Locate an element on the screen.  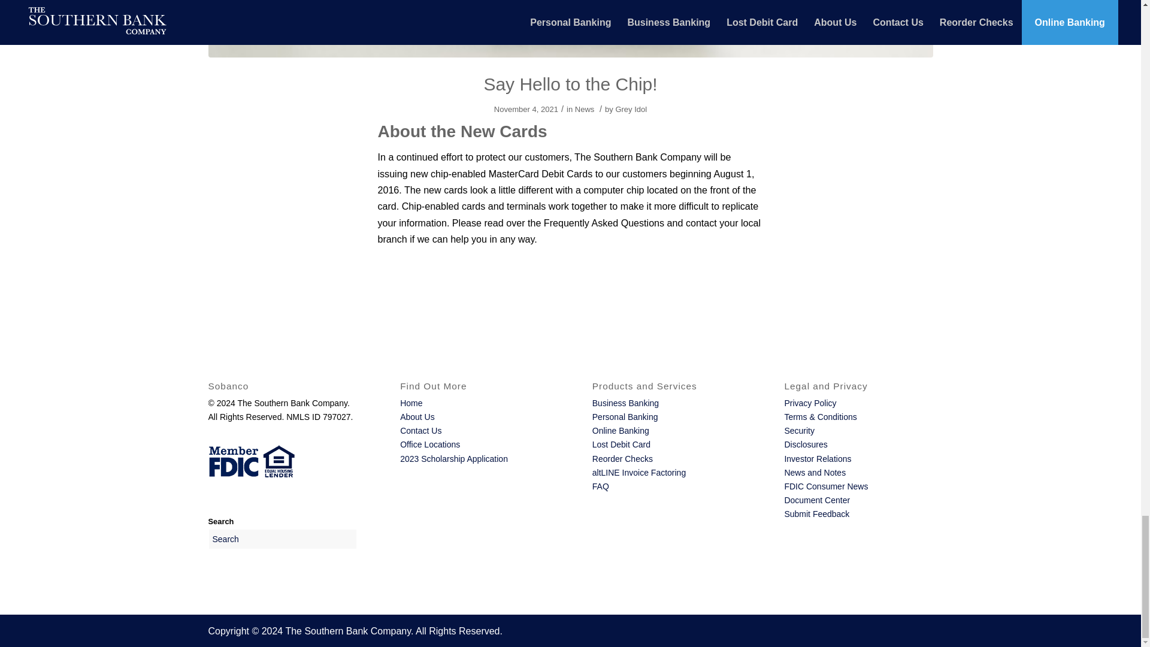
Business Banking is located at coordinates (625, 403).